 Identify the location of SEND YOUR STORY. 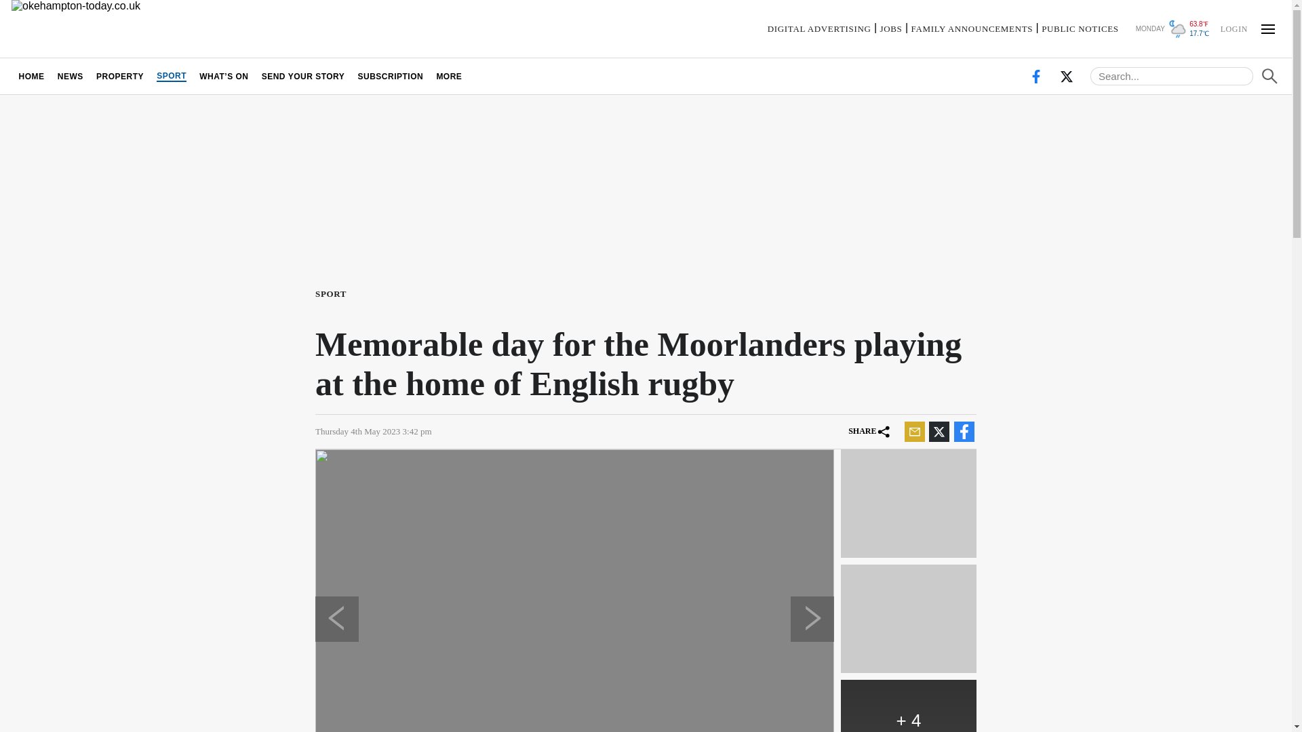
(303, 76).